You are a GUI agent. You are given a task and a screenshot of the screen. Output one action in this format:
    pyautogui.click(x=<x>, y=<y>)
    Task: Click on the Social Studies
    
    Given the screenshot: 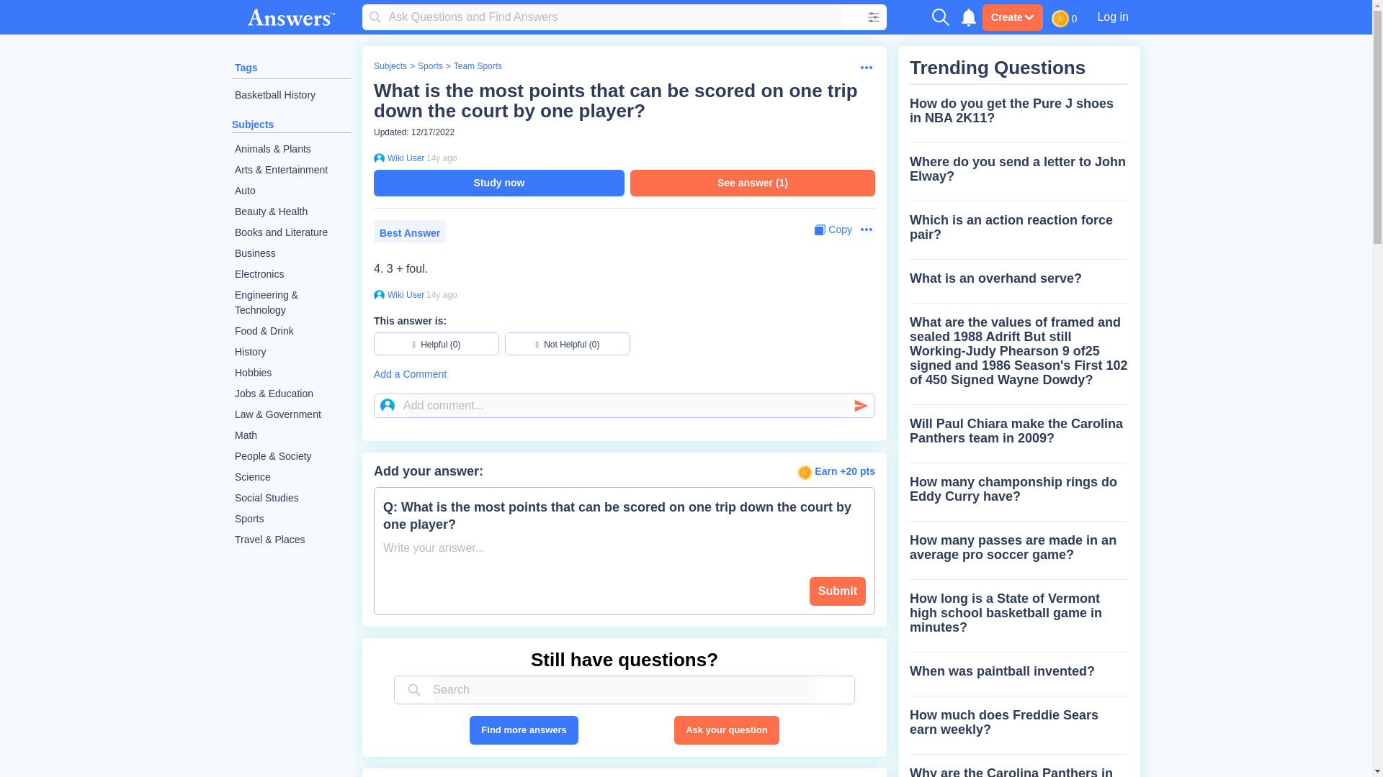 What is the action you would take?
    pyautogui.click(x=291, y=498)
    